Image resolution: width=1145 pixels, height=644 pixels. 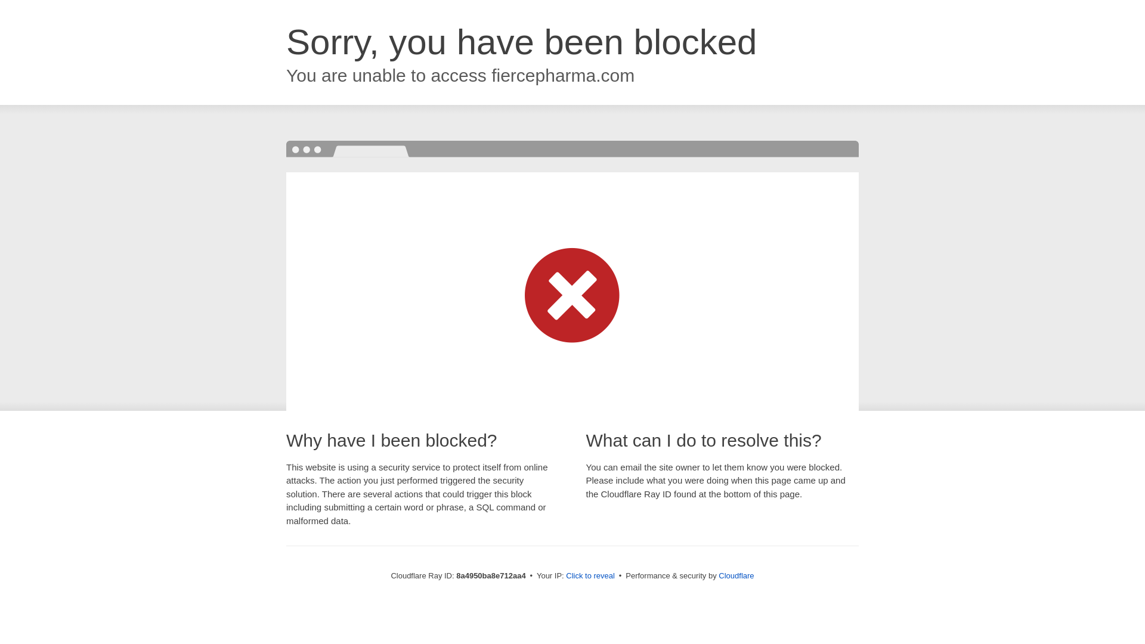 What do you see at coordinates (736, 575) in the screenshot?
I see `Cloudflare` at bounding box center [736, 575].